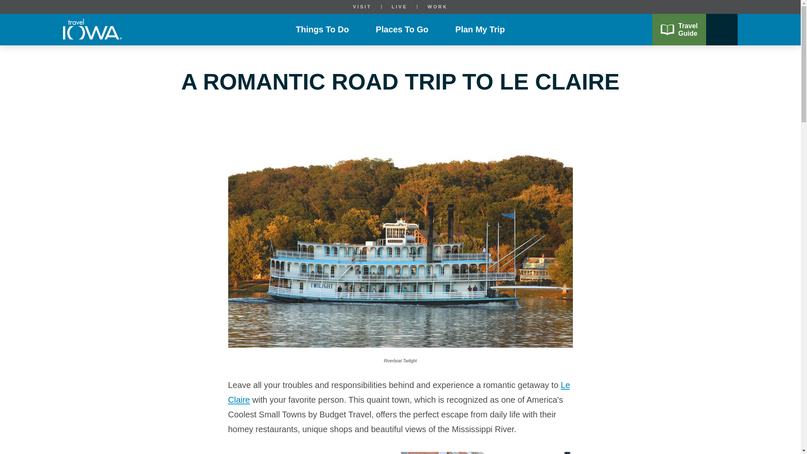  What do you see at coordinates (402, 29) in the screenshot?
I see `Places To Go` at bounding box center [402, 29].